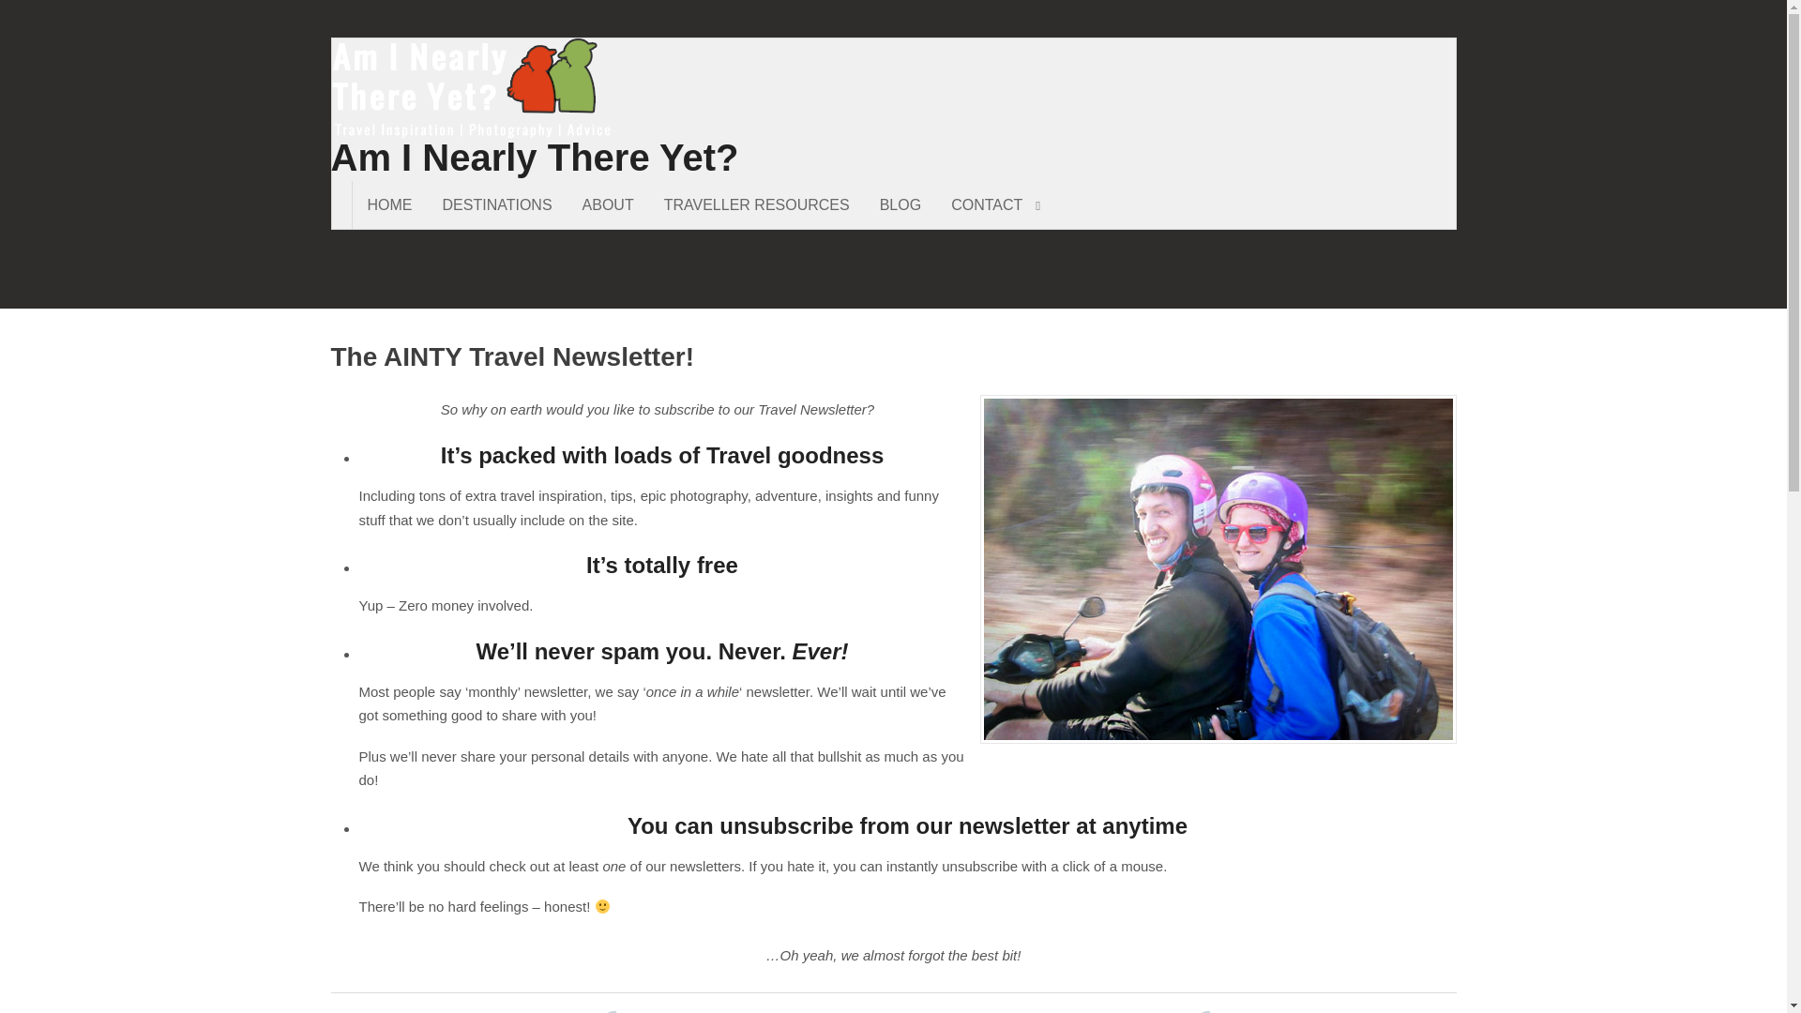  What do you see at coordinates (497, 204) in the screenshot?
I see `DESTINATIONS` at bounding box center [497, 204].